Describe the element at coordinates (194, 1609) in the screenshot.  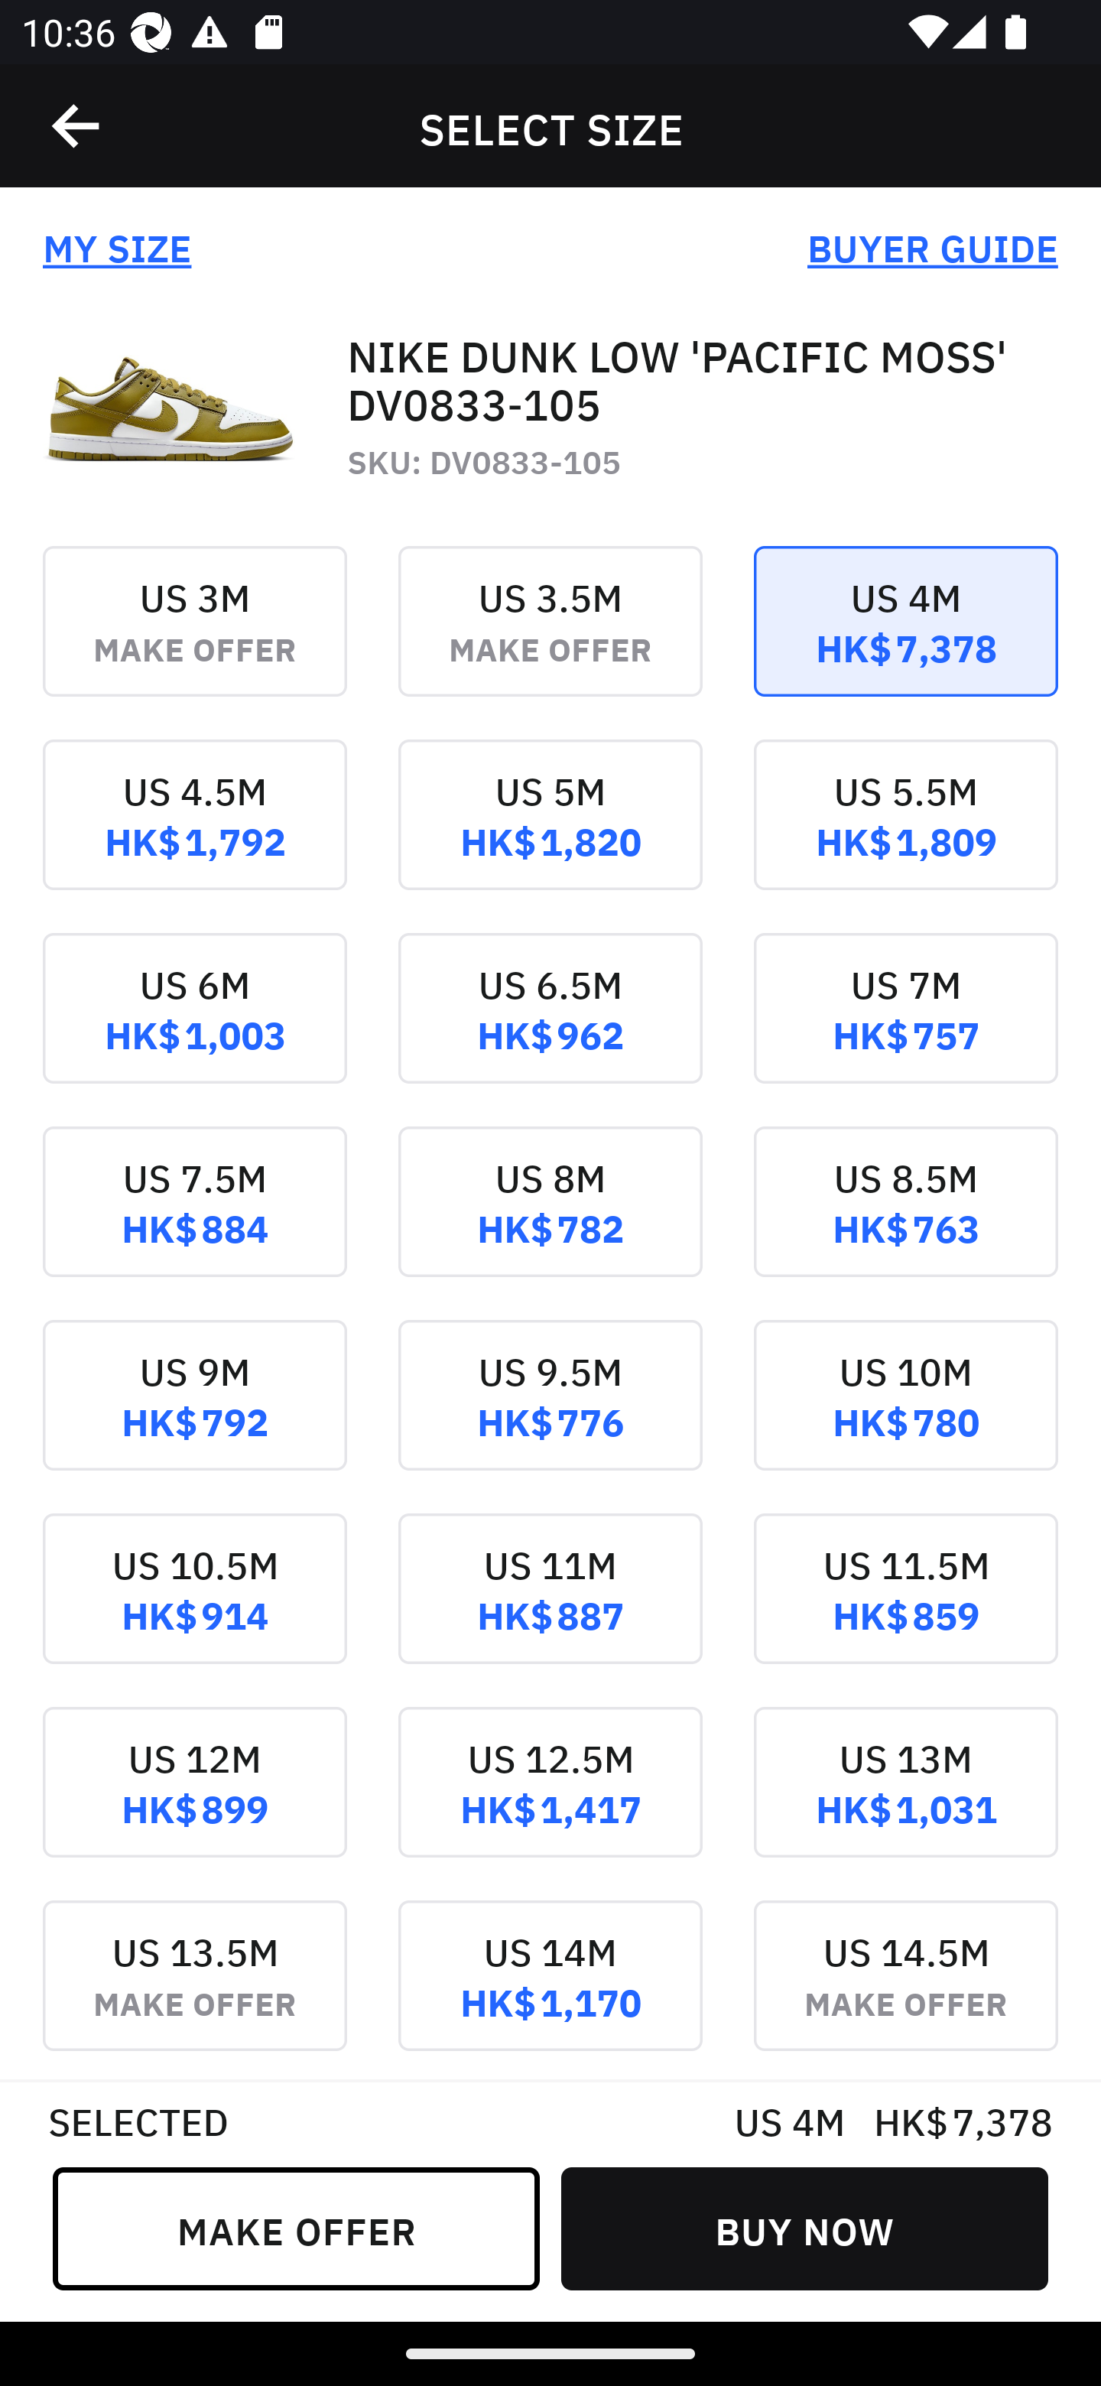
I see `US 10.5M HK$ 914` at that location.